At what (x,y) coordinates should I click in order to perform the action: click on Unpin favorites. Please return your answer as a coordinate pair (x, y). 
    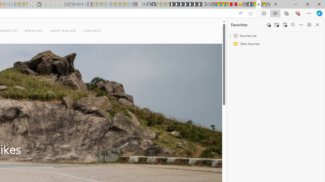
    Looking at the image, I should click on (309, 25).